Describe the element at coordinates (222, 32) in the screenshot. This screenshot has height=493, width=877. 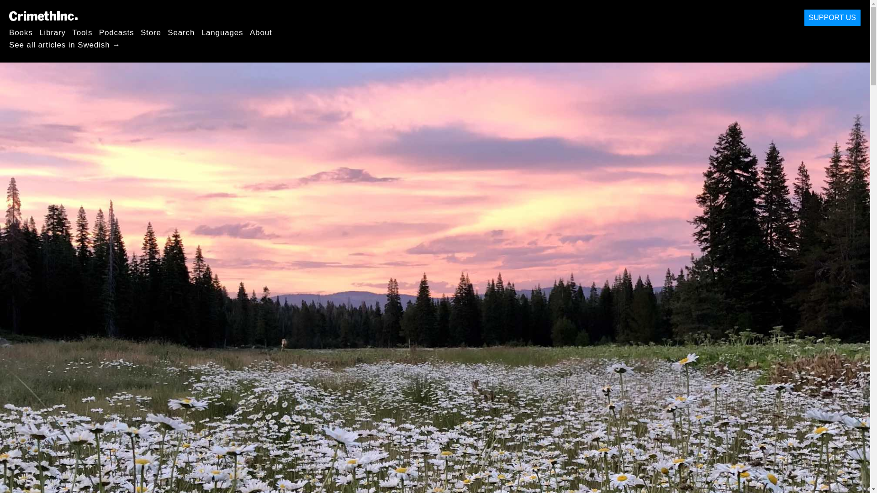
I see `Languages` at that location.